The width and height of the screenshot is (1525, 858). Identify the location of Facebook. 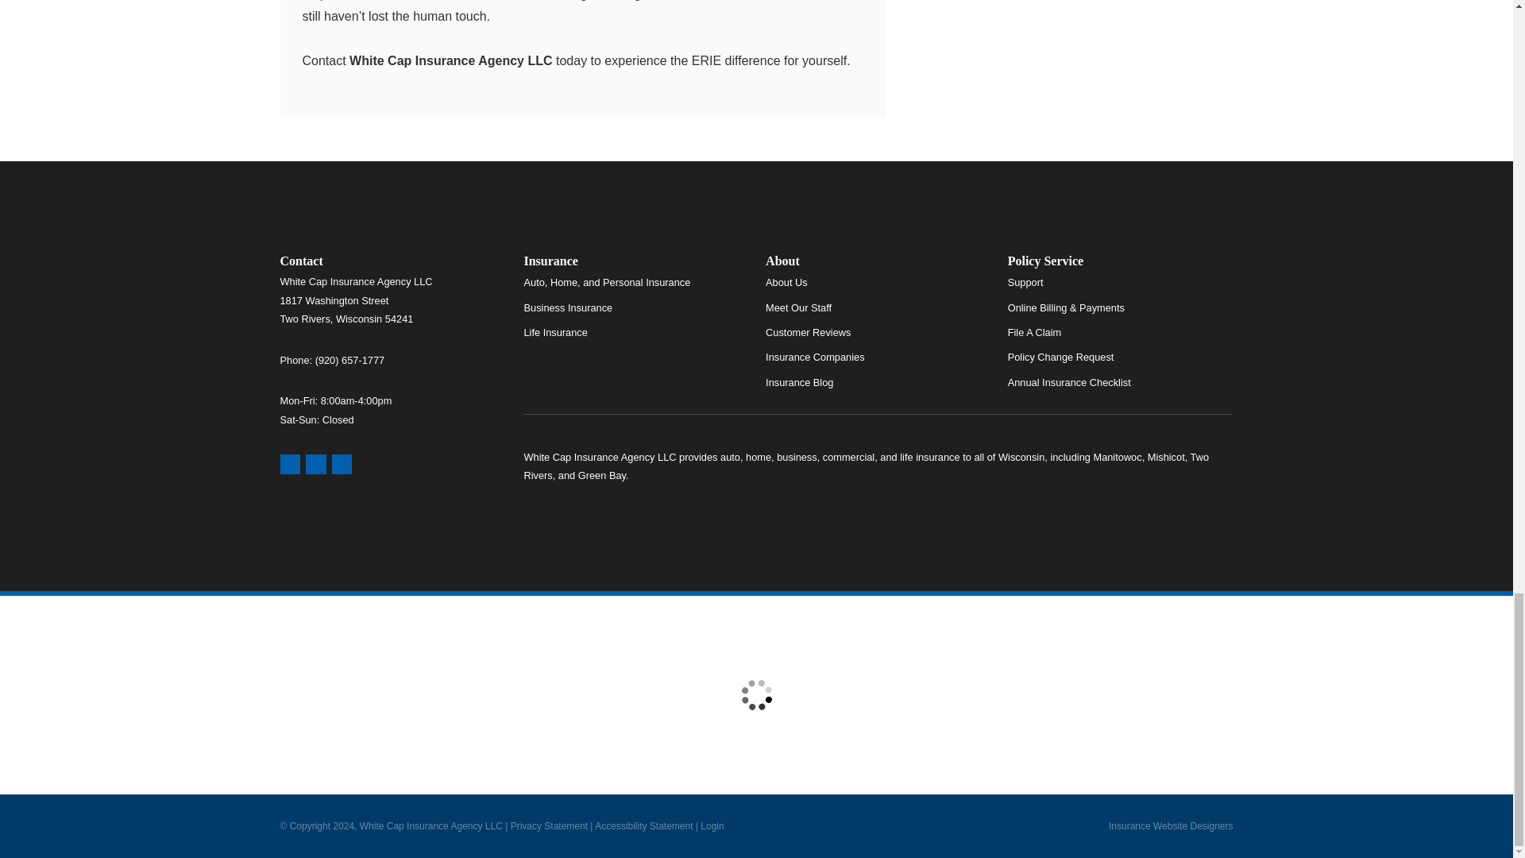
(342, 465).